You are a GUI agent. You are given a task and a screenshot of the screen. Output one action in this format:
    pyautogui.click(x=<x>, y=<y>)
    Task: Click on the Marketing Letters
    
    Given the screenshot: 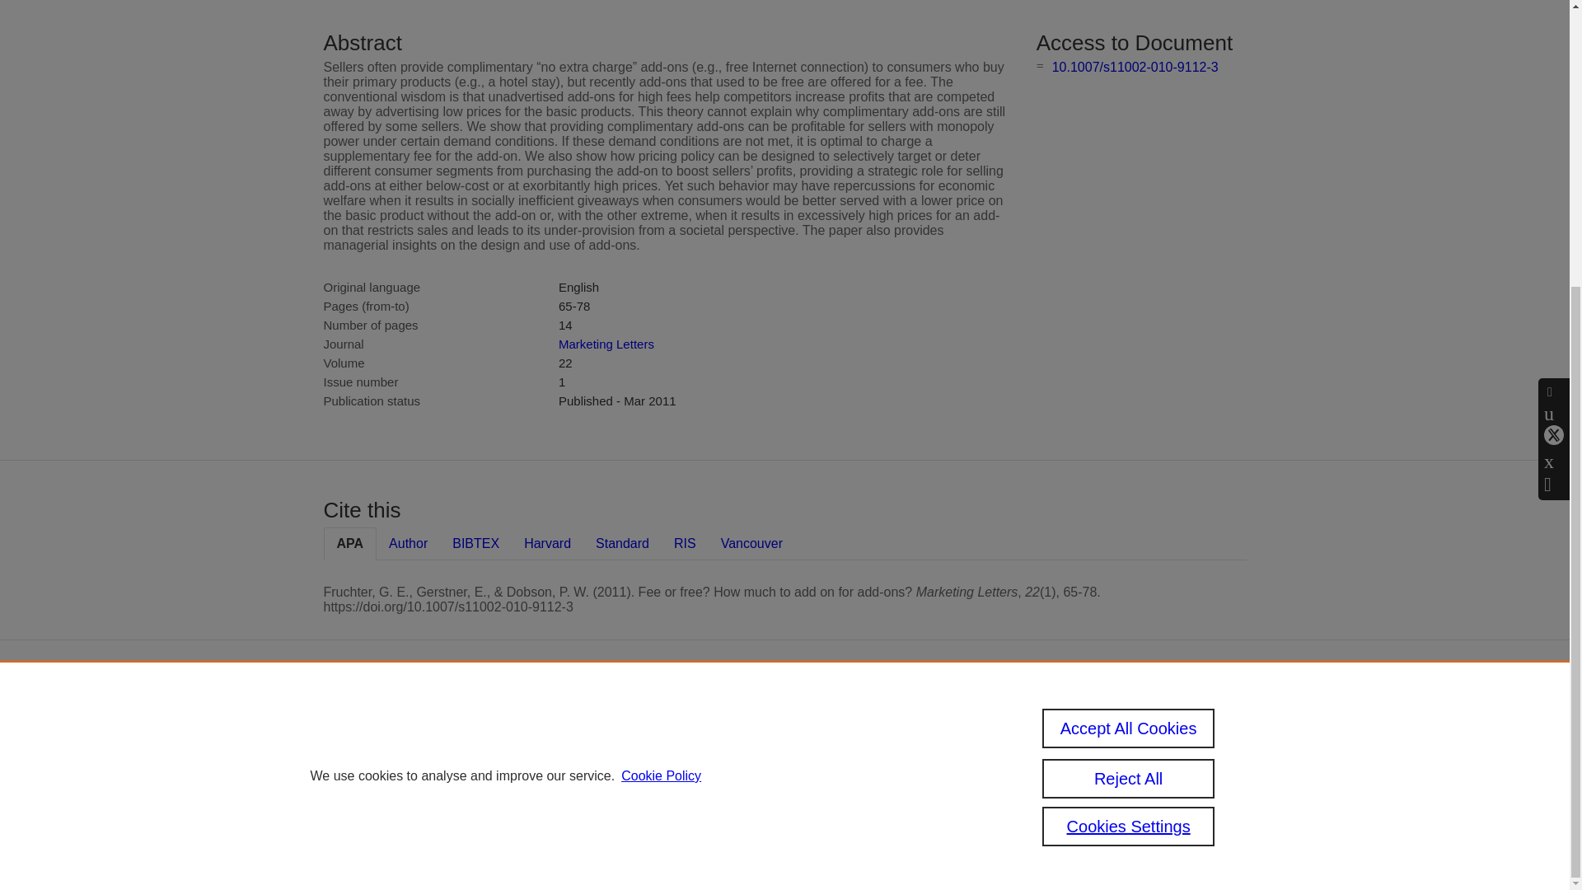 What is the action you would take?
    pyautogui.click(x=606, y=344)
    